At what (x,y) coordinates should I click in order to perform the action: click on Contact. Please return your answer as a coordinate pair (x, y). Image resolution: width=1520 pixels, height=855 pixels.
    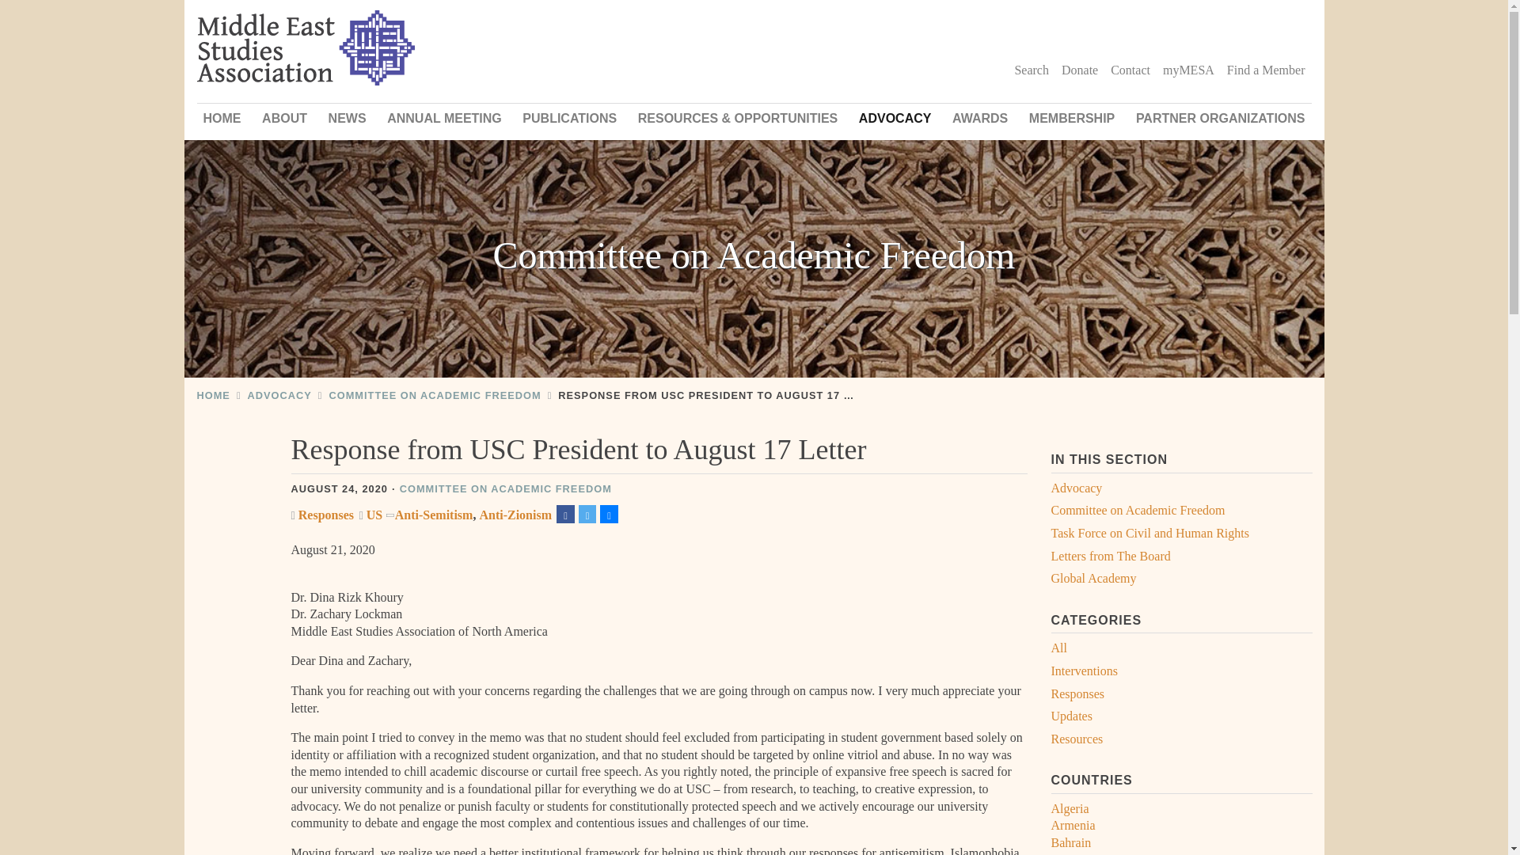
    Looking at the image, I should click on (1130, 70).